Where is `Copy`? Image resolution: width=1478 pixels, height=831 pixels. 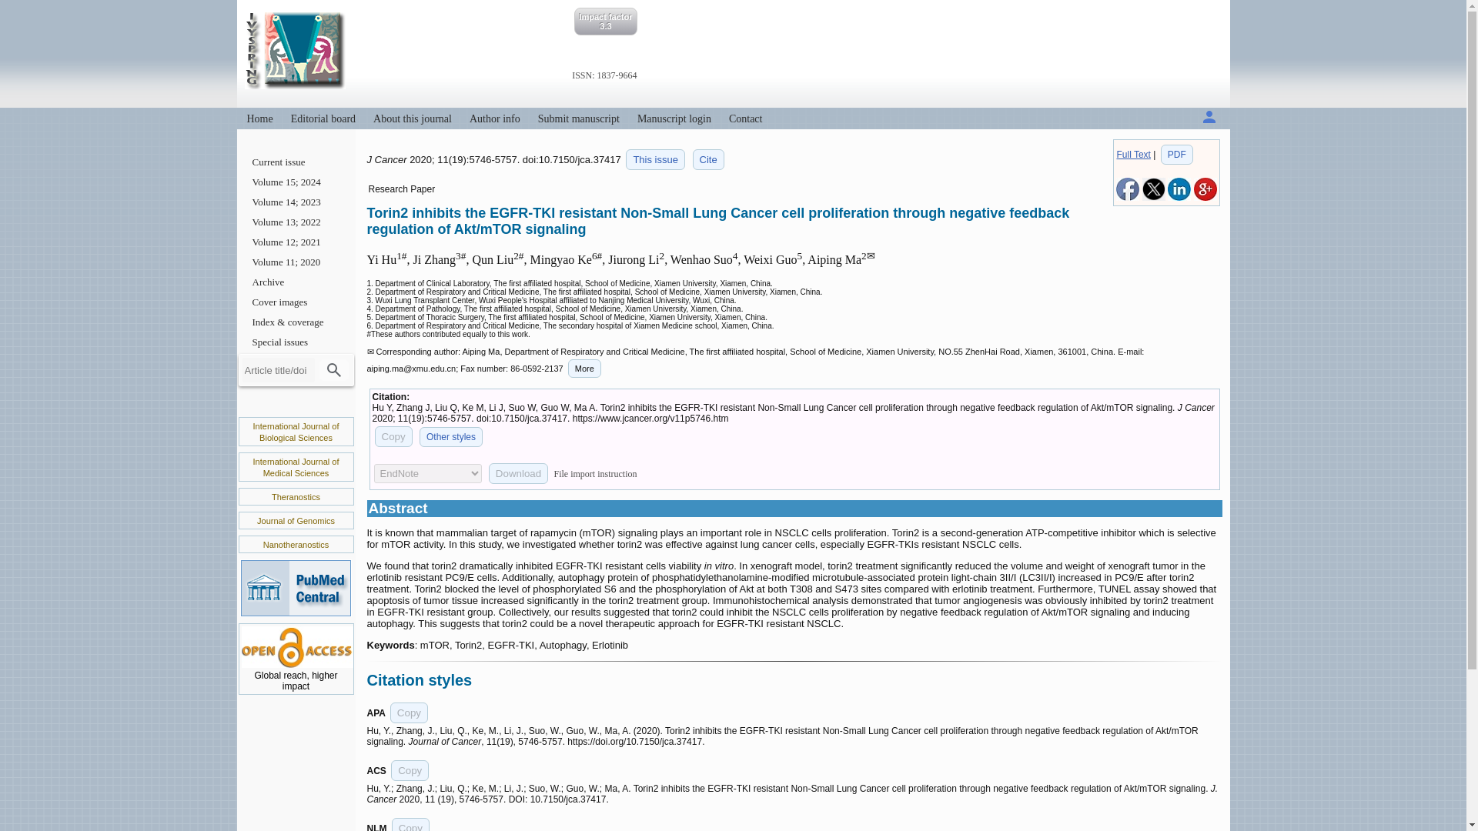 Copy is located at coordinates (410, 824).